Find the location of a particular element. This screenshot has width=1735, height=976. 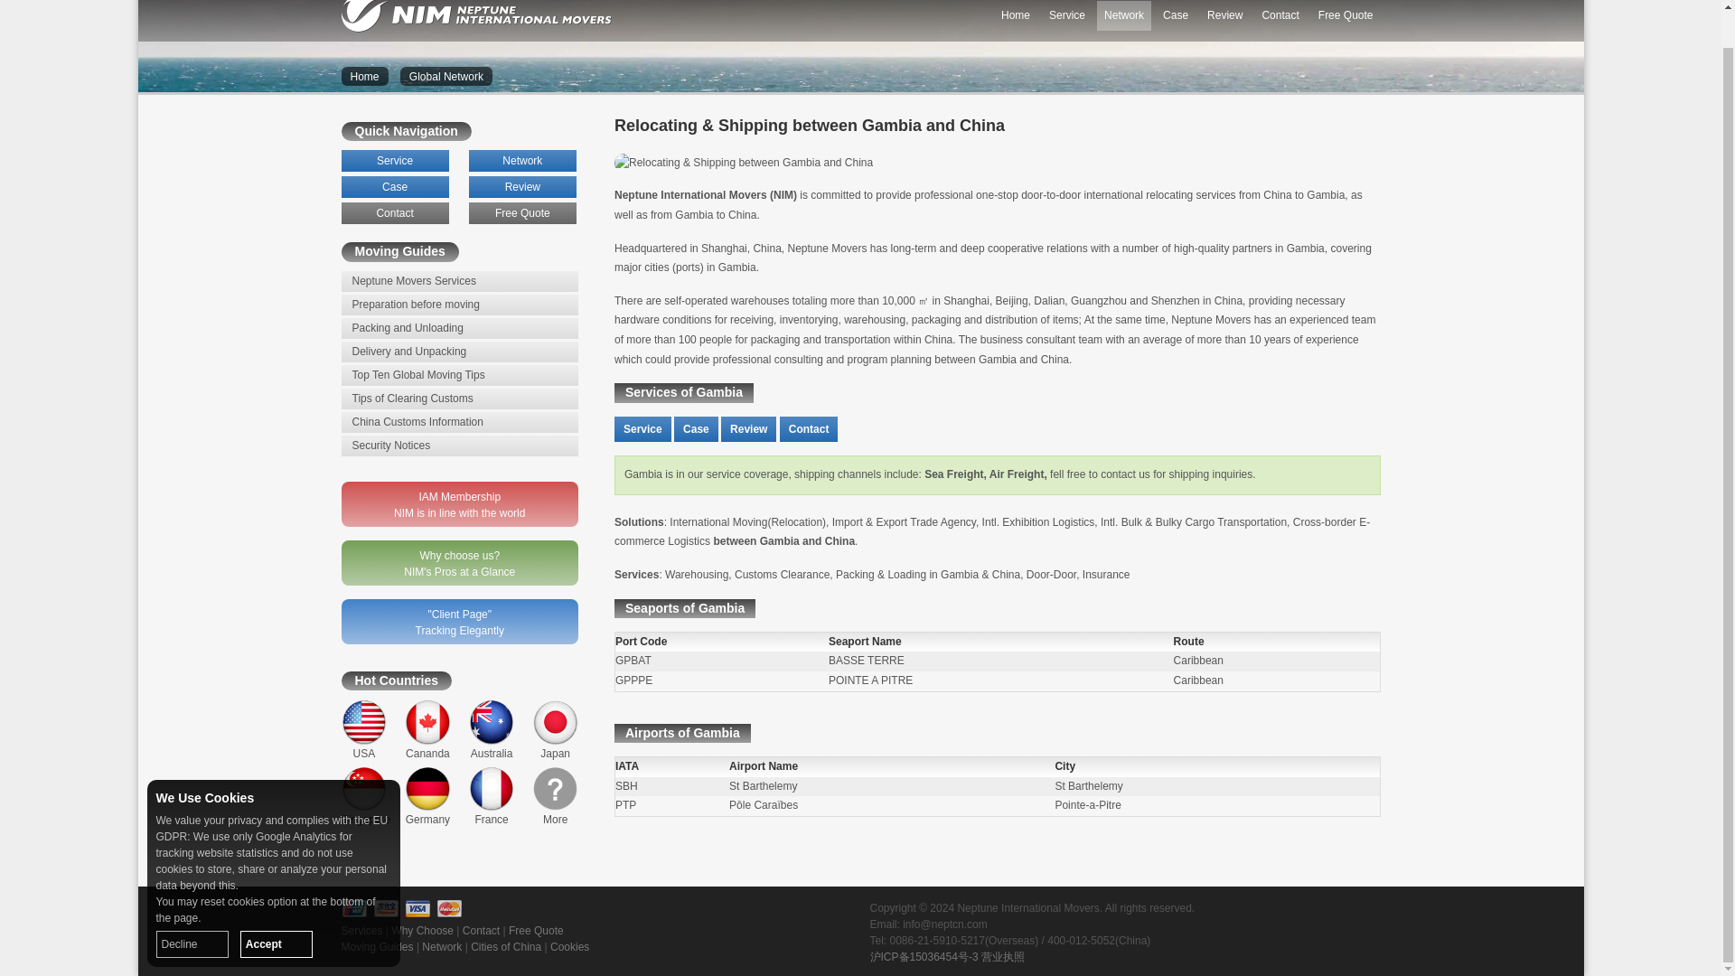

Security Notices is located at coordinates (461, 446).